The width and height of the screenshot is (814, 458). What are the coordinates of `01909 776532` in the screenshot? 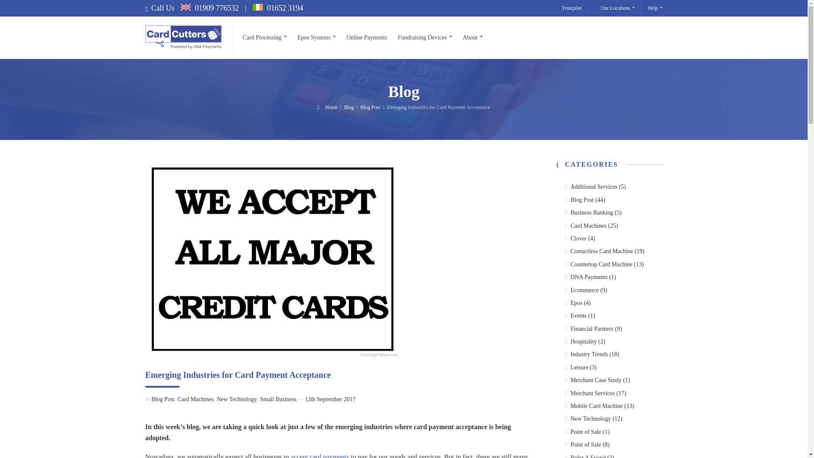 It's located at (210, 8).